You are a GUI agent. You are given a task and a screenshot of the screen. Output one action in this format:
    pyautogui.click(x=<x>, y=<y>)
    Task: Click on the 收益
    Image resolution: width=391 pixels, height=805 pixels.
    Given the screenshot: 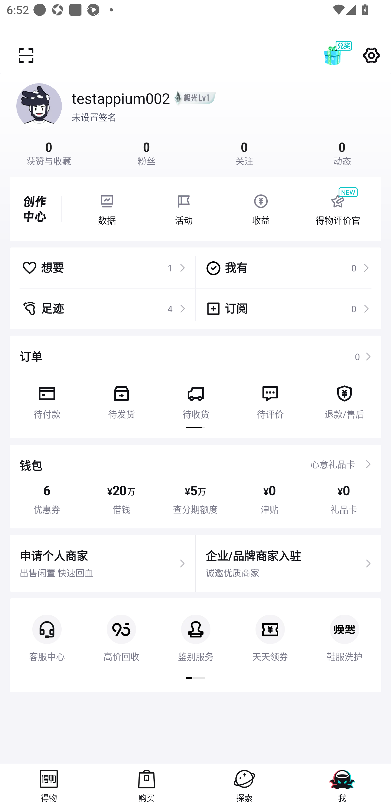 What is the action you would take?
    pyautogui.click(x=261, y=209)
    